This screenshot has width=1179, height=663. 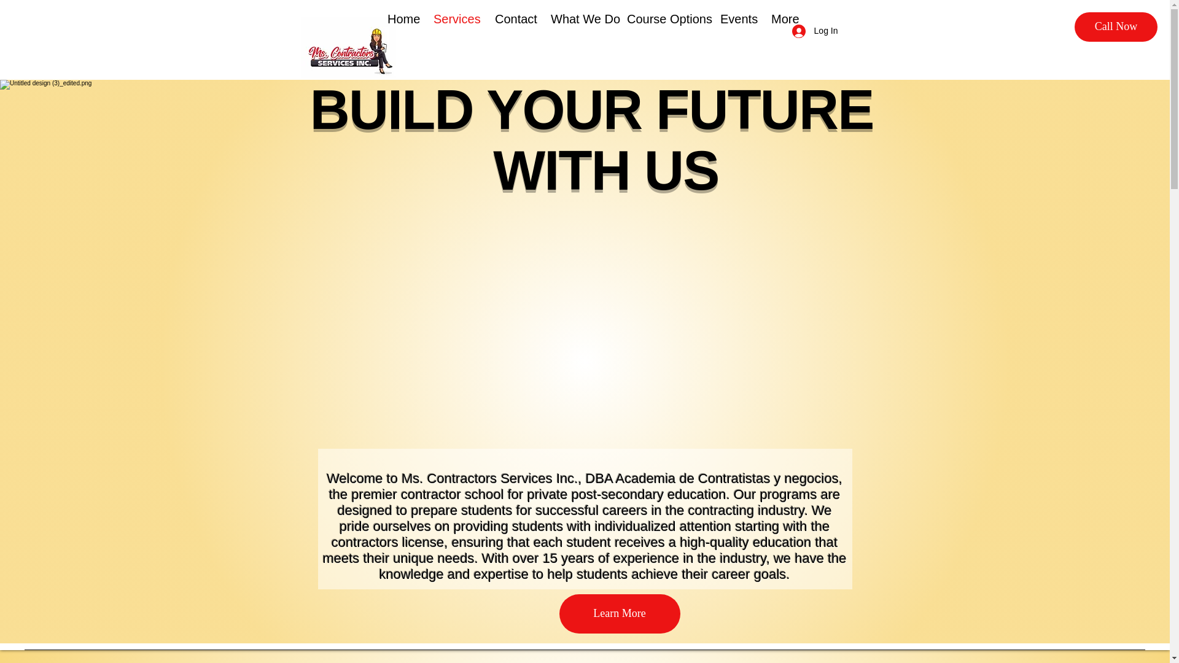 What do you see at coordinates (580, 19) in the screenshot?
I see `What We Do` at bounding box center [580, 19].